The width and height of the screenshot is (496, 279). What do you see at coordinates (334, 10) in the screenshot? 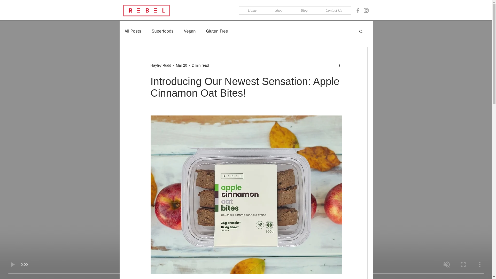
I see `Contact Us` at bounding box center [334, 10].